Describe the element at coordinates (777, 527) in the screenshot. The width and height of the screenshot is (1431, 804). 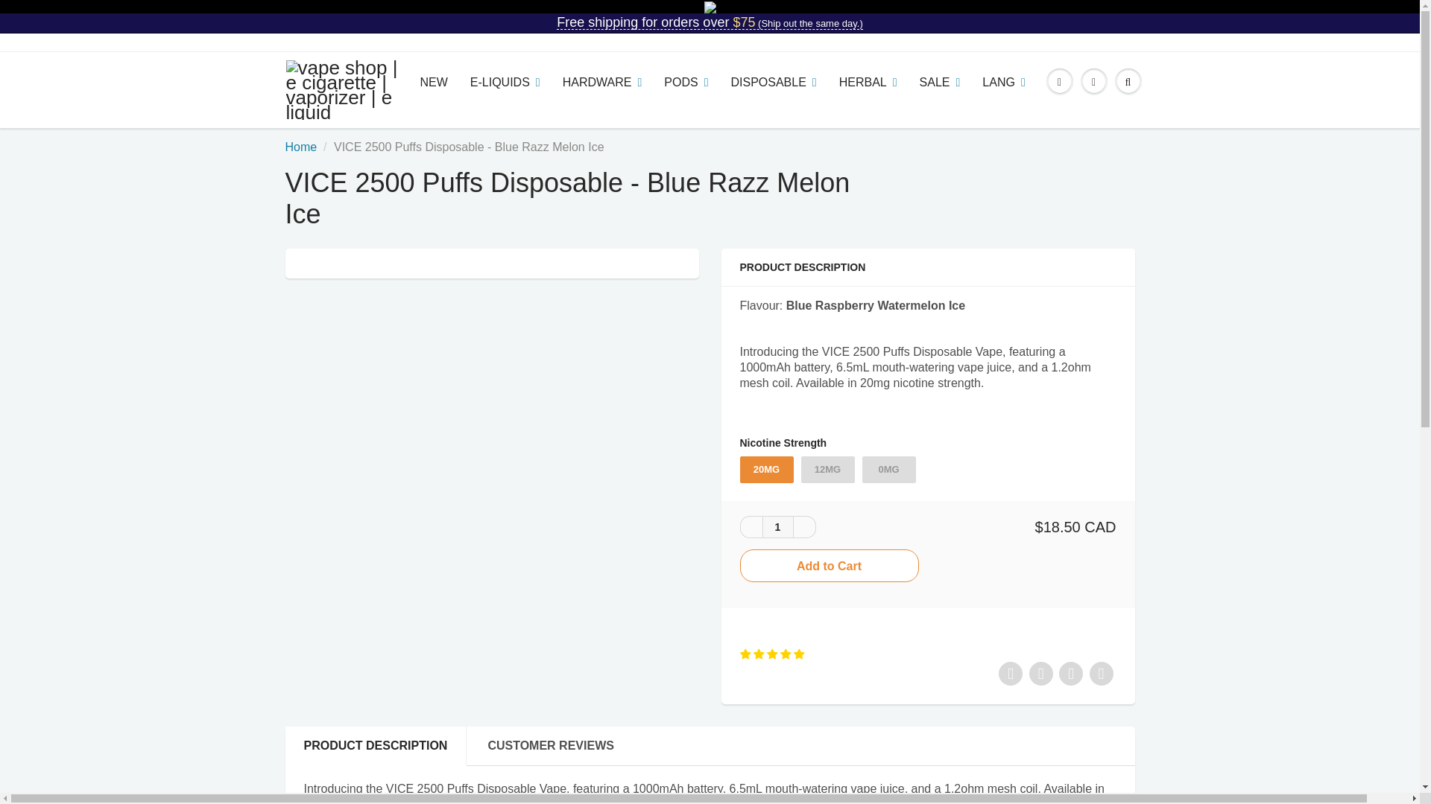
I see `1` at that location.